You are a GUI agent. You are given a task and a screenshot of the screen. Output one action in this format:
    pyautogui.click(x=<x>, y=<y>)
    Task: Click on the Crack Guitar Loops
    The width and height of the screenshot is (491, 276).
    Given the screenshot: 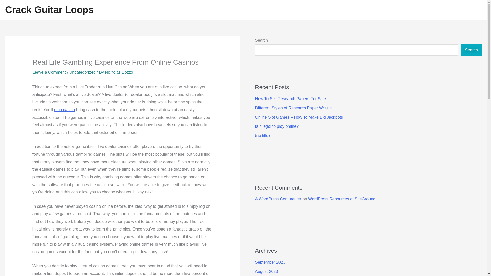 What is the action you would take?
    pyautogui.click(x=49, y=10)
    